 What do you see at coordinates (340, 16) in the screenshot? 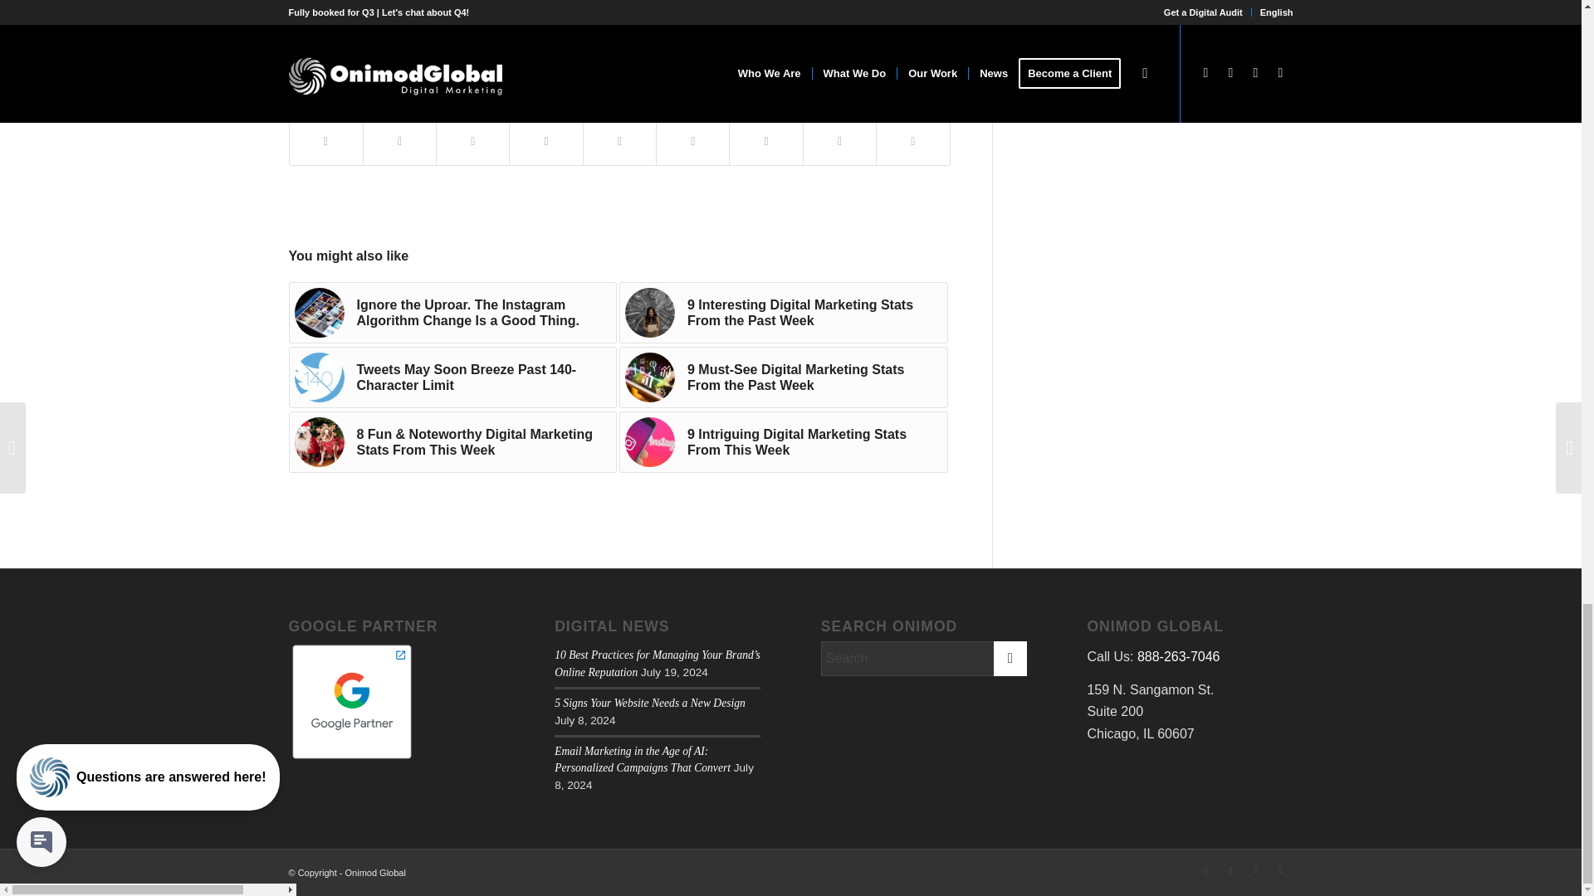
I see `AdWeek.` at bounding box center [340, 16].